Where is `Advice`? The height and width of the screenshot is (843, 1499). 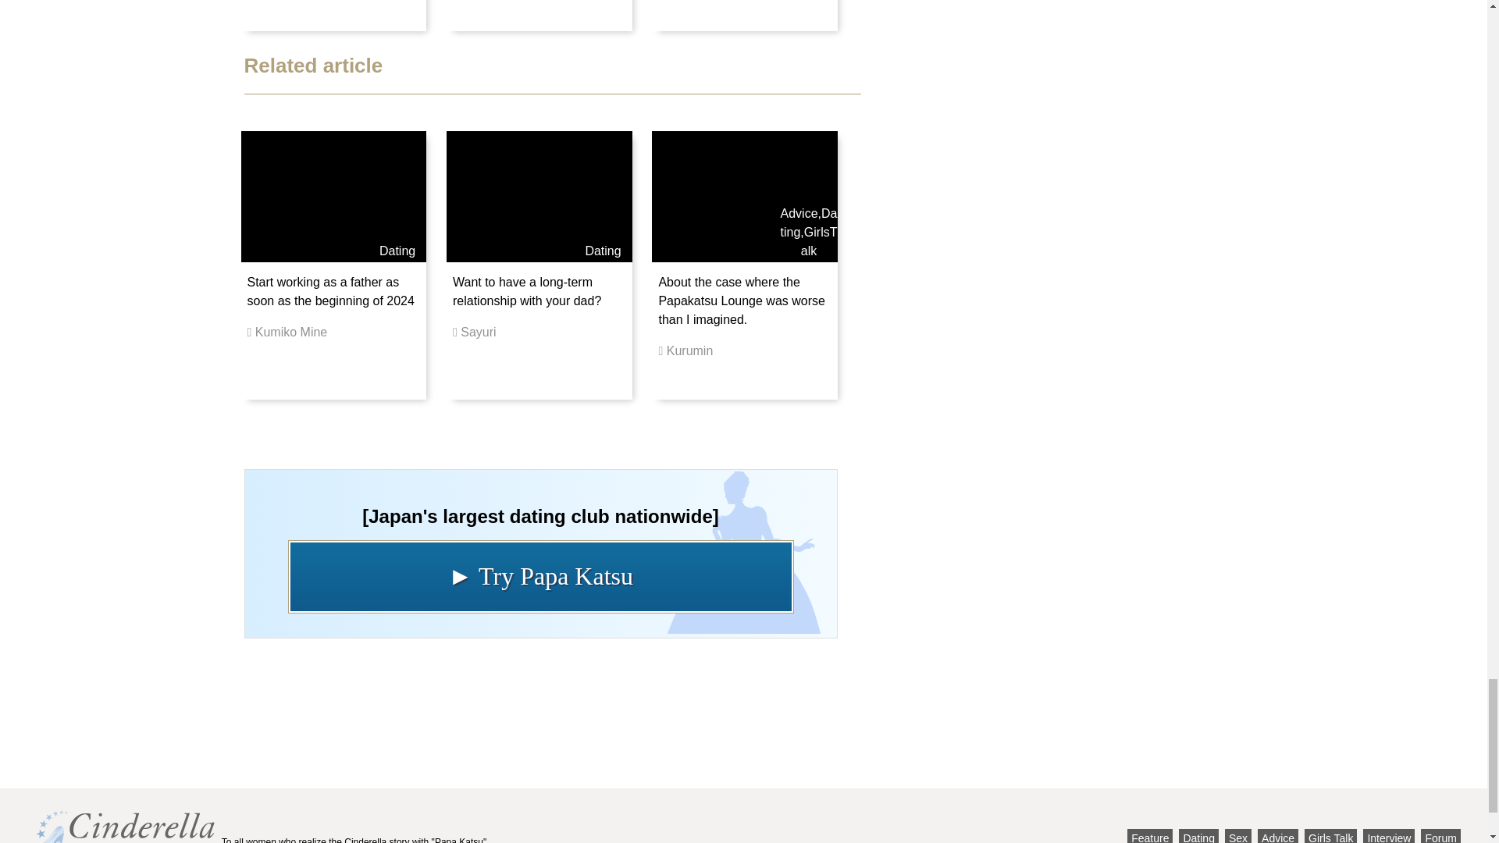 Advice is located at coordinates (799, 212).